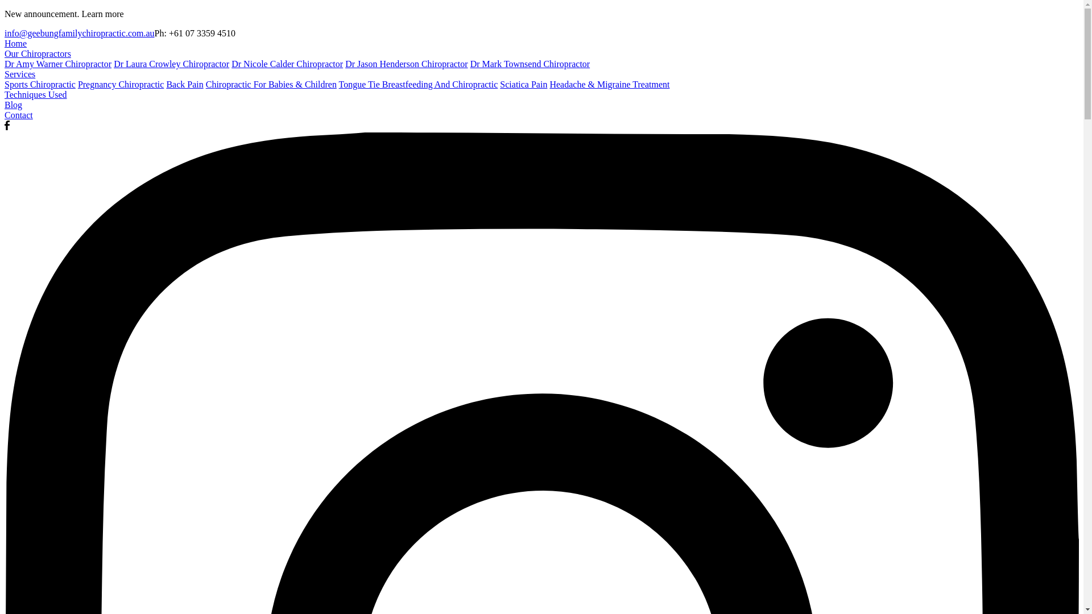  What do you see at coordinates (58, 64) in the screenshot?
I see `Dr Amy Warner Chiropractor` at bounding box center [58, 64].